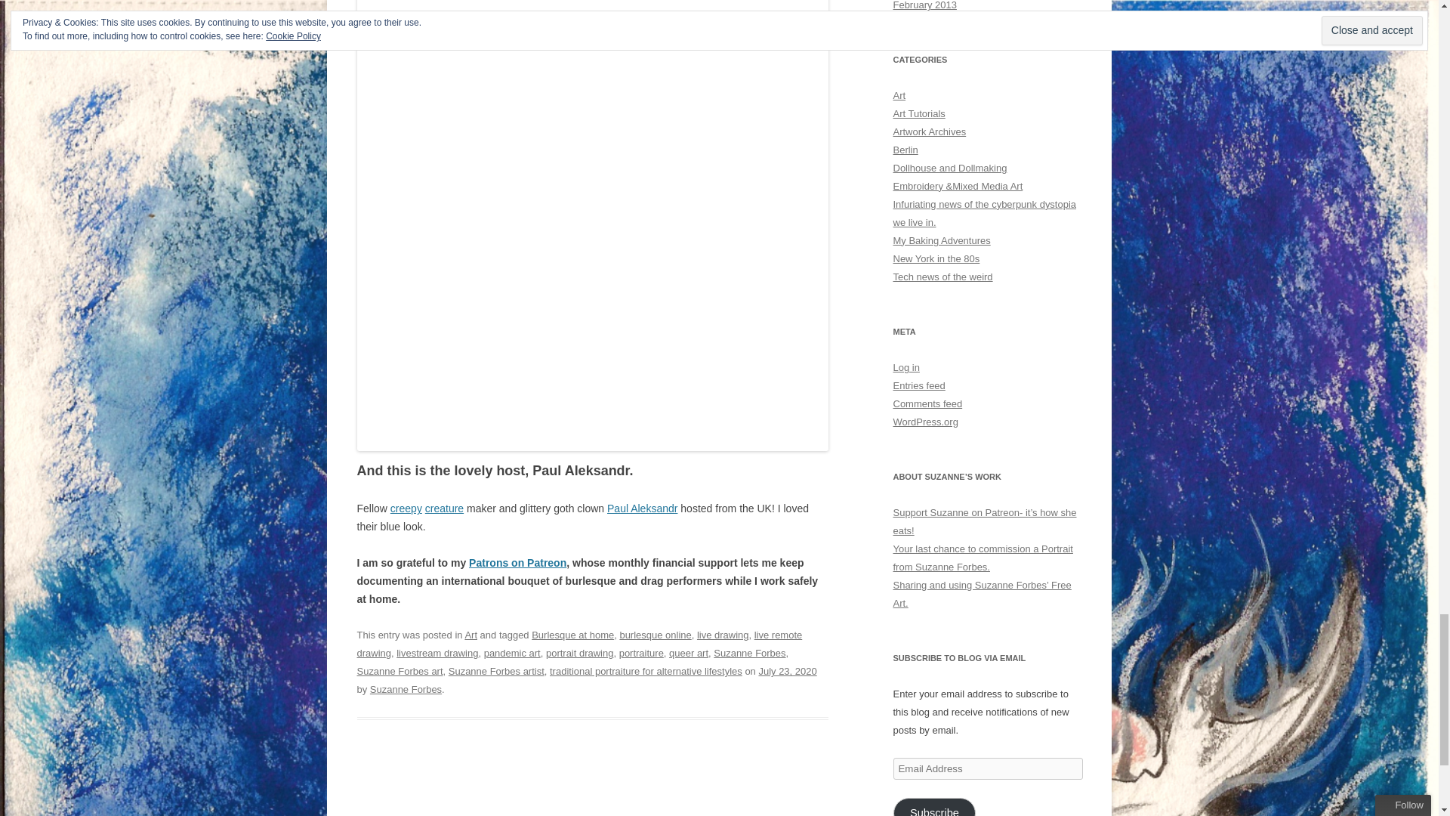 The width and height of the screenshot is (1450, 816). Describe the element at coordinates (496, 671) in the screenshot. I see `Suzanne Forbes artist` at that location.